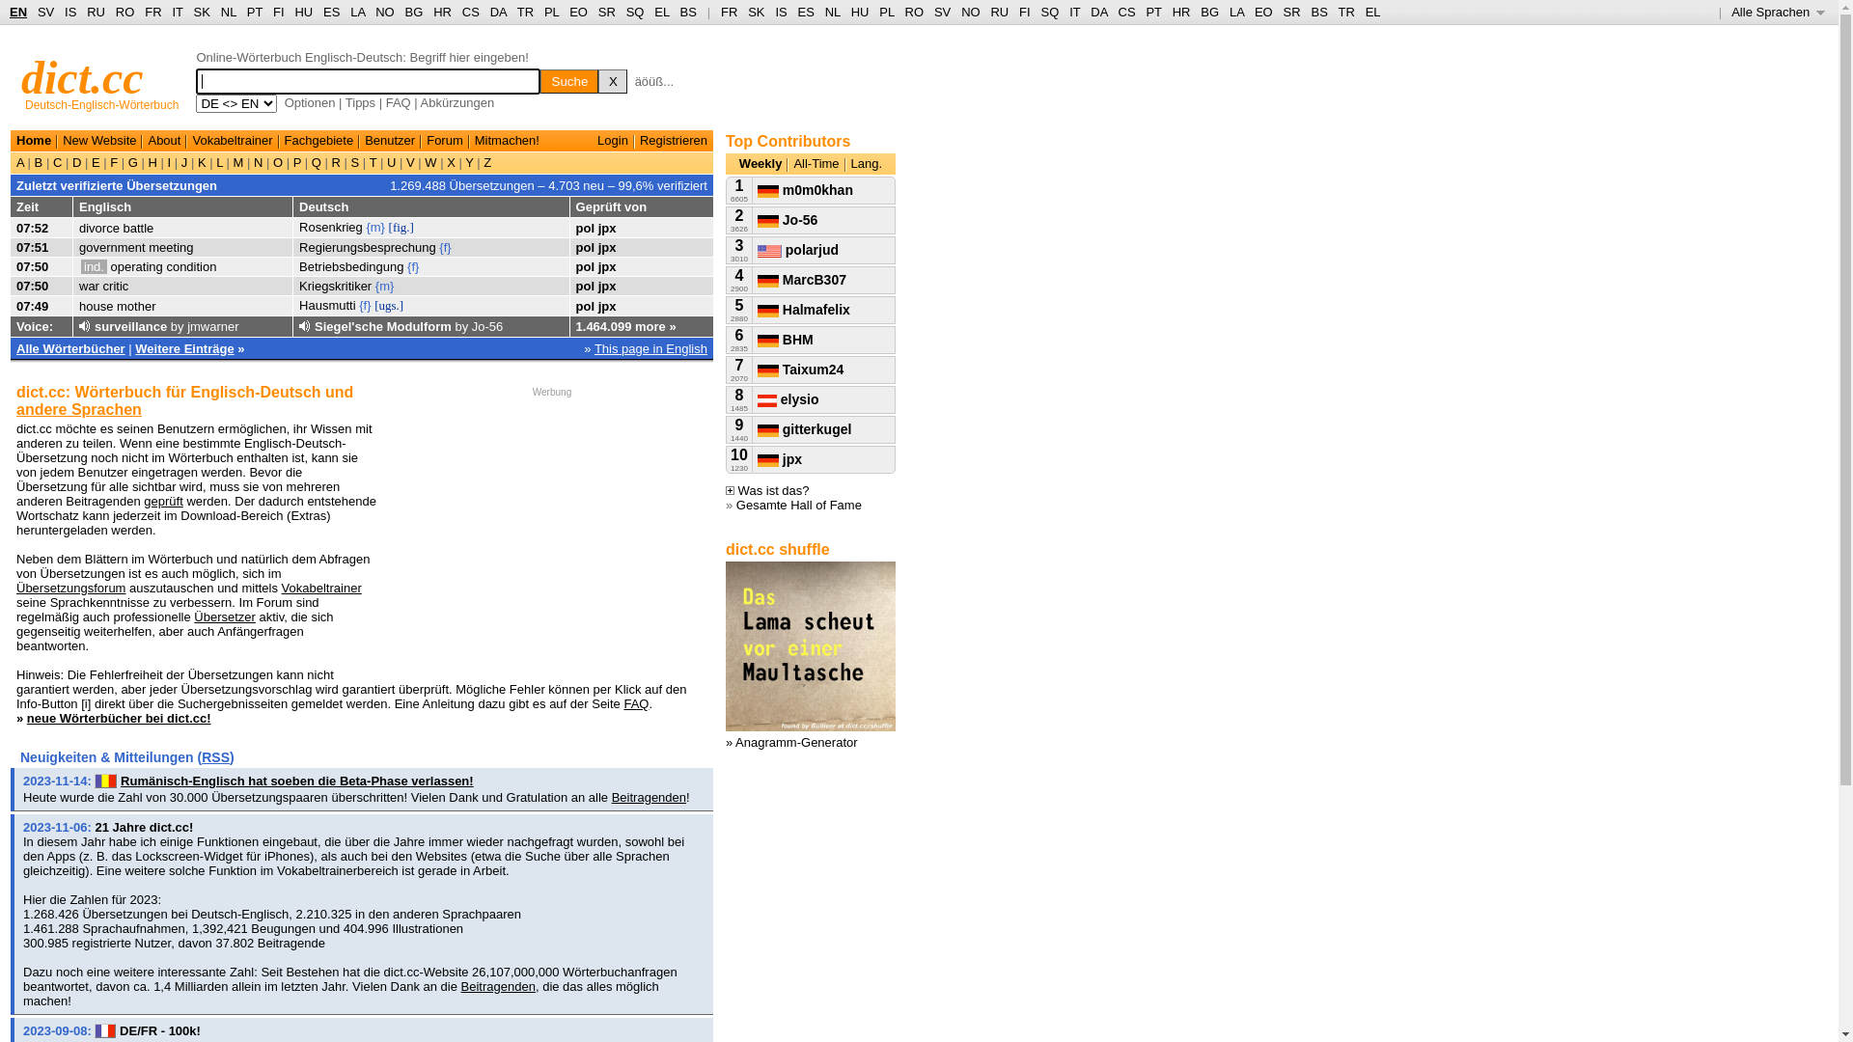  I want to click on Taixum24, so click(801, 370).